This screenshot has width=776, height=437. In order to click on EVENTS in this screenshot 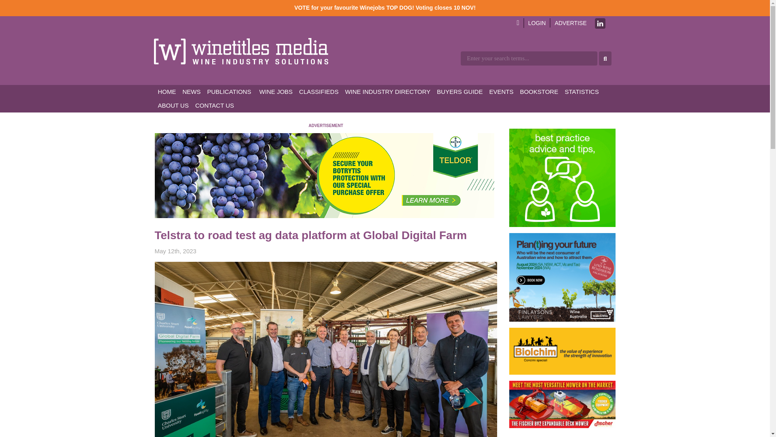, I will do `click(501, 91)`.